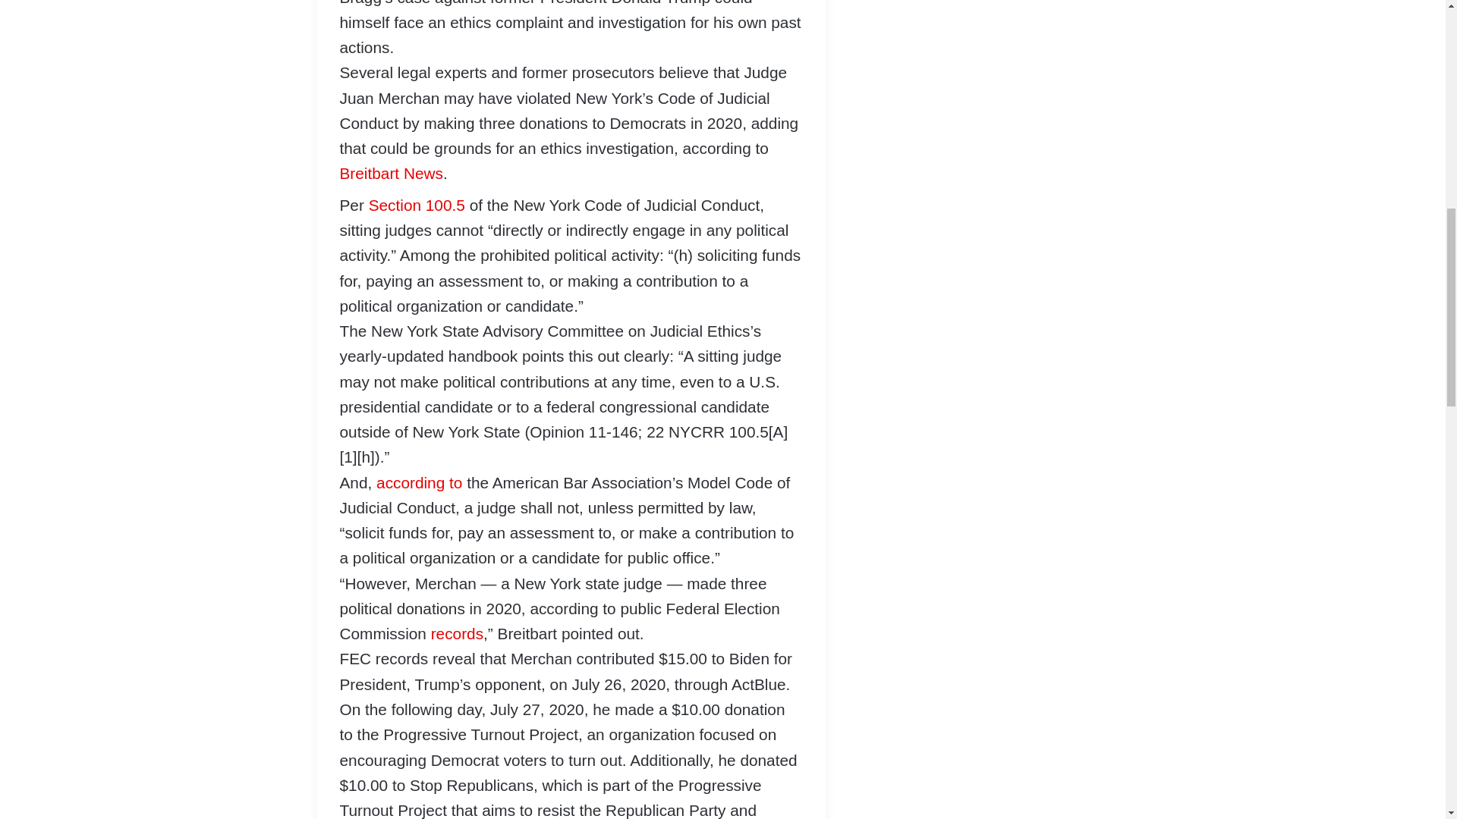 The width and height of the screenshot is (1457, 819). I want to click on Section 100.5, so click(416, 205).